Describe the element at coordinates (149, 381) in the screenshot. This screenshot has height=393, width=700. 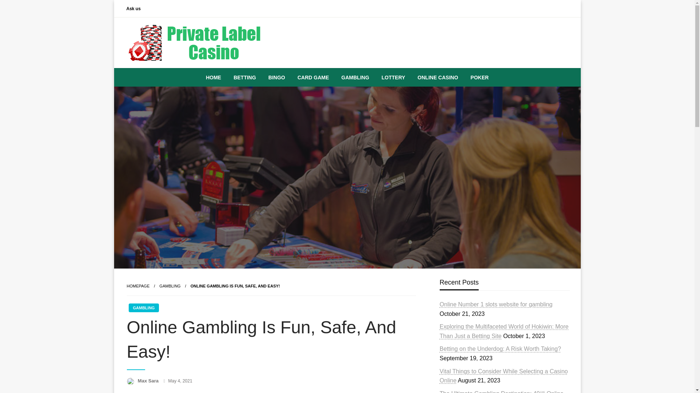
I see `Max Sara` at that location.